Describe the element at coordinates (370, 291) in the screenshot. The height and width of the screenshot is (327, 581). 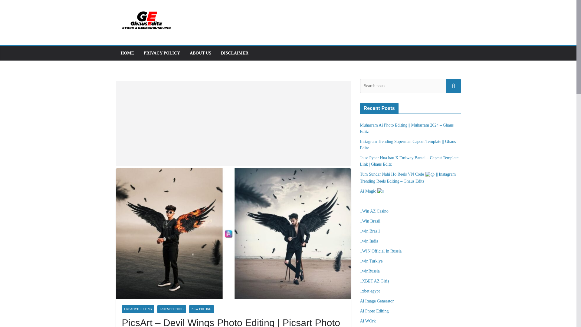
I see `1xbet egypt` at that location.